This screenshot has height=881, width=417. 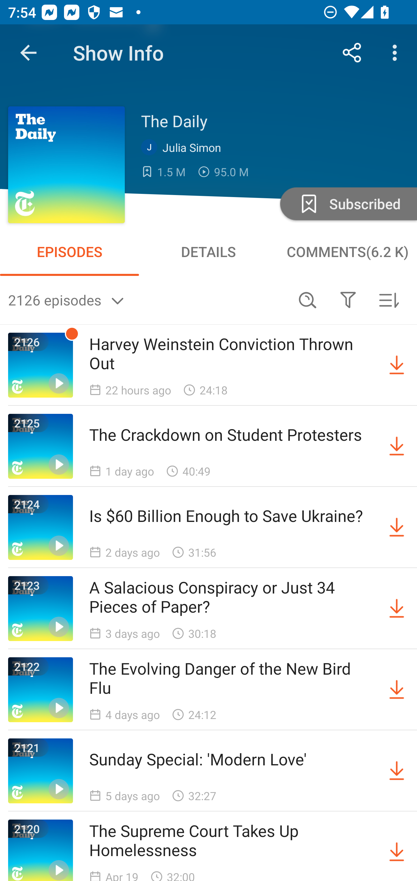 I want to click on Download, so click(x=397, y=527).